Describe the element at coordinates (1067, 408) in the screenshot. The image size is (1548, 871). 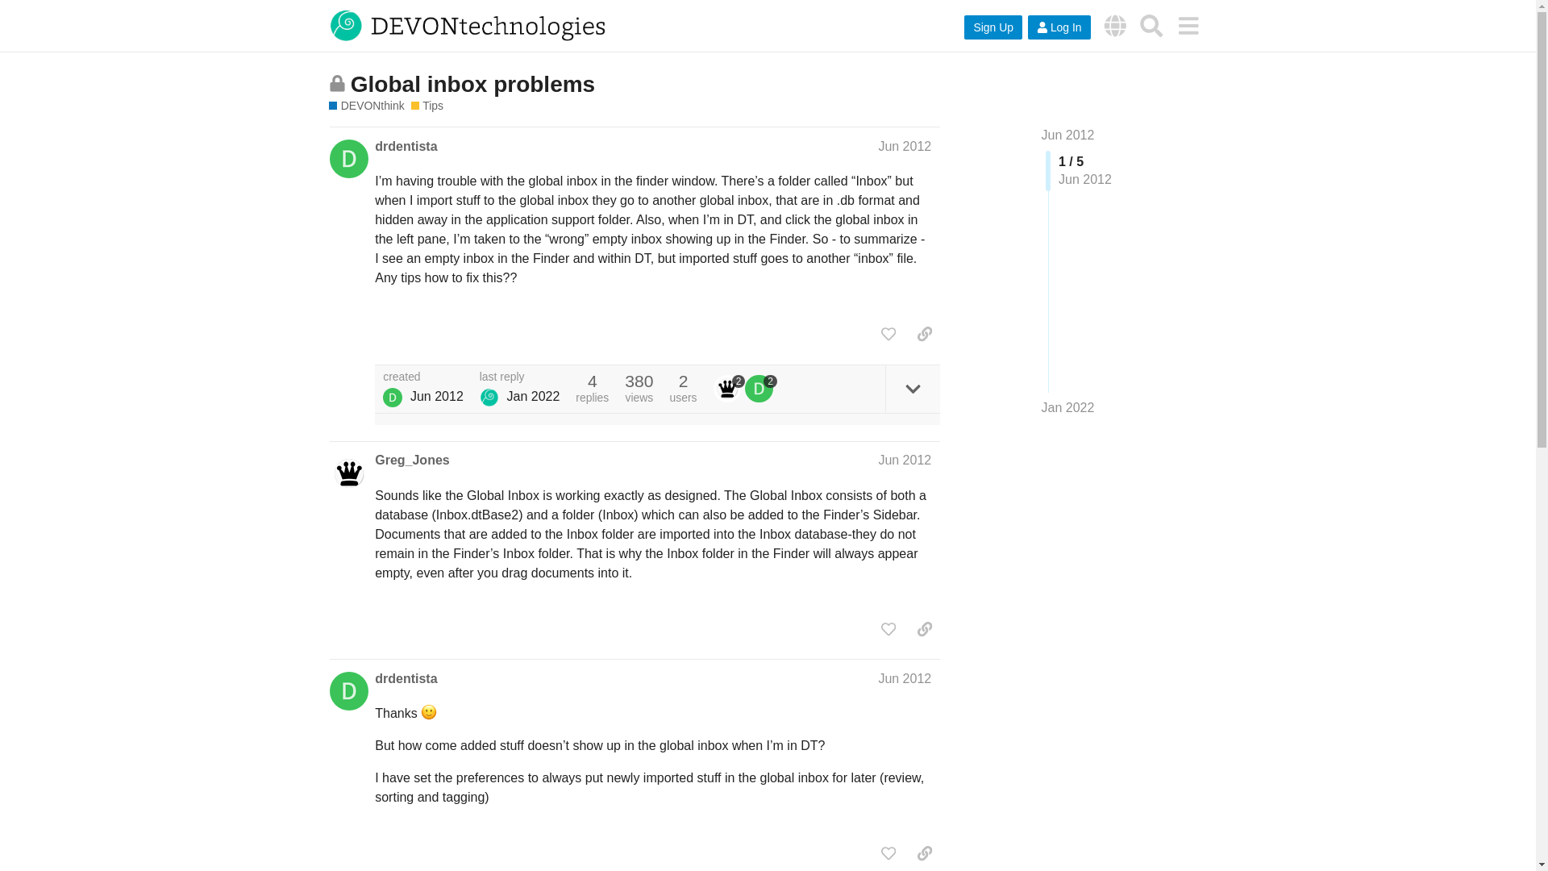
I see `Jan 2022` at that location.